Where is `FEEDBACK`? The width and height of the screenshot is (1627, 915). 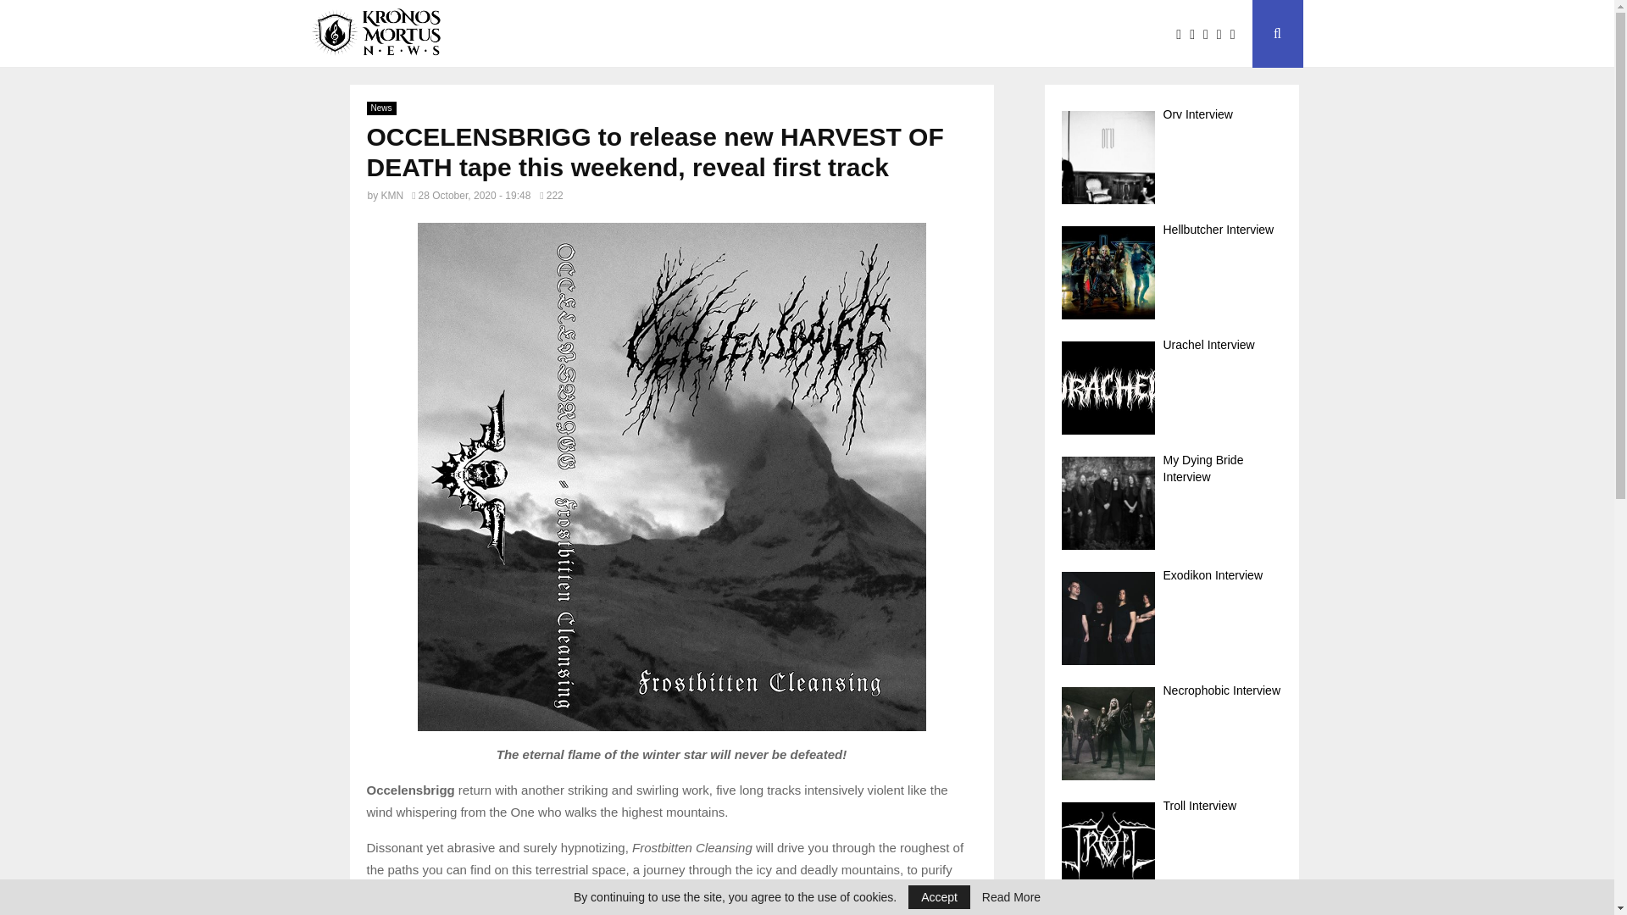 FEEDBACK is located at coordinates (820, 34).